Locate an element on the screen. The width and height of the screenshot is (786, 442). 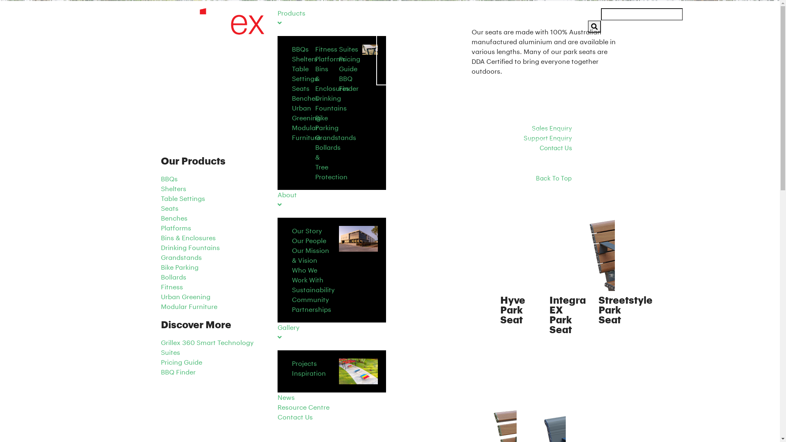
Urban Greening is located at coordinates (306, 113).